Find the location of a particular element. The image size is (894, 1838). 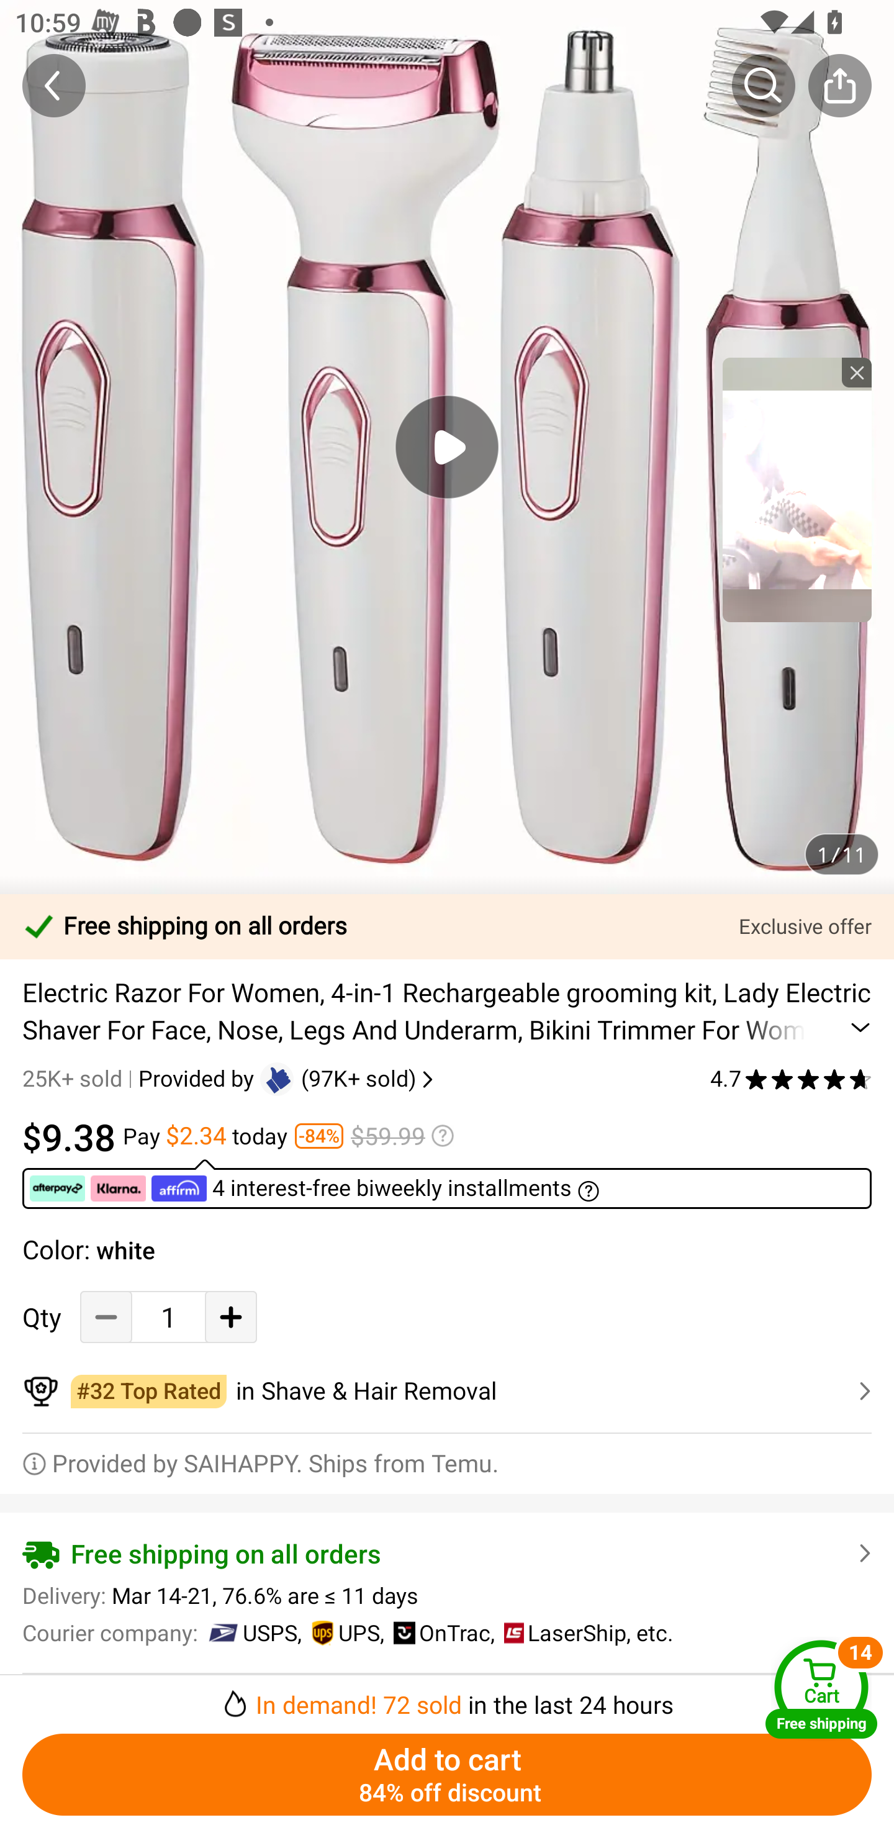

tronplayer_view is located at coordinates (797, 489).